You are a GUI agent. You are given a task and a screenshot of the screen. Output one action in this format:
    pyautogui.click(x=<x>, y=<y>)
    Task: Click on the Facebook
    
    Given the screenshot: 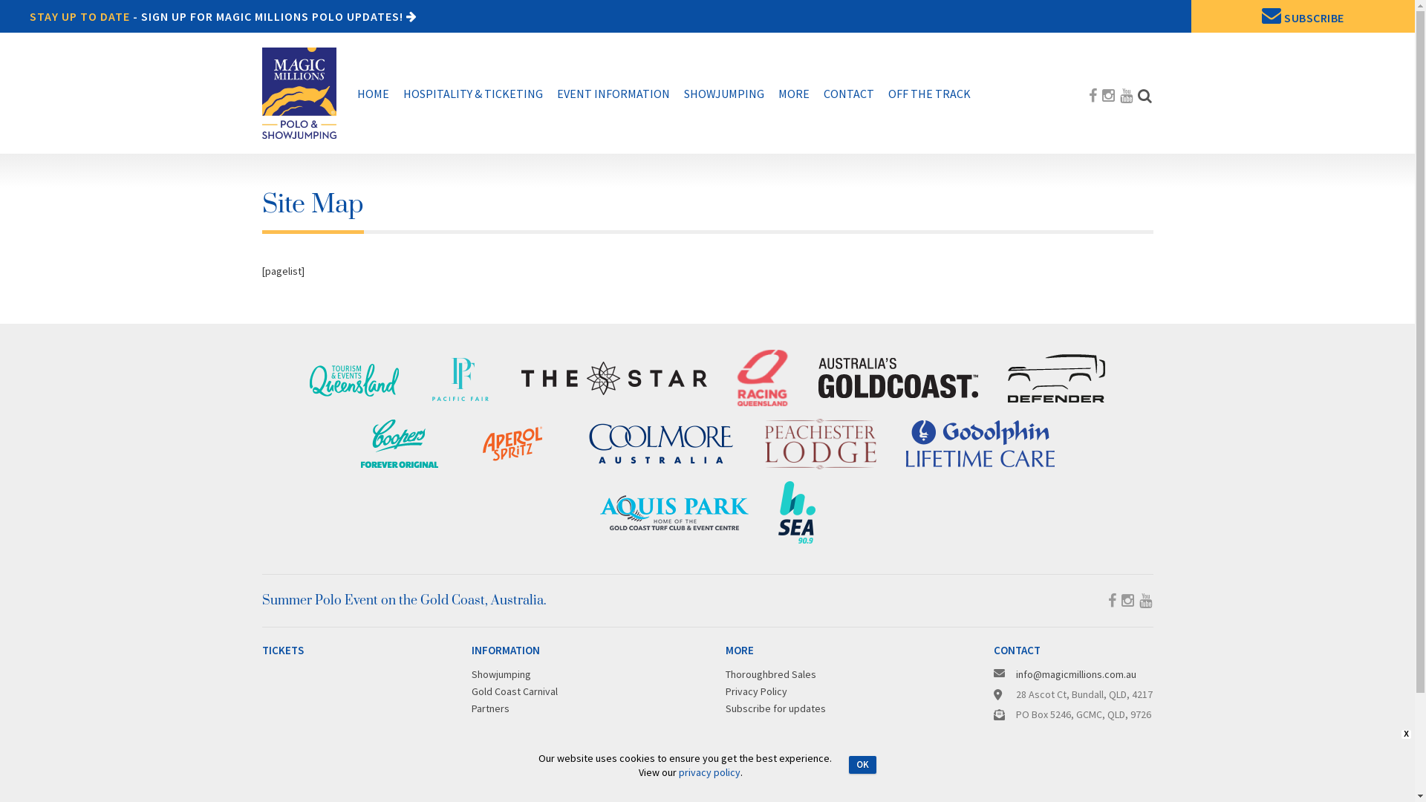 What is the action you would take?
    pyautogui.click(x=1093, y=95)
    